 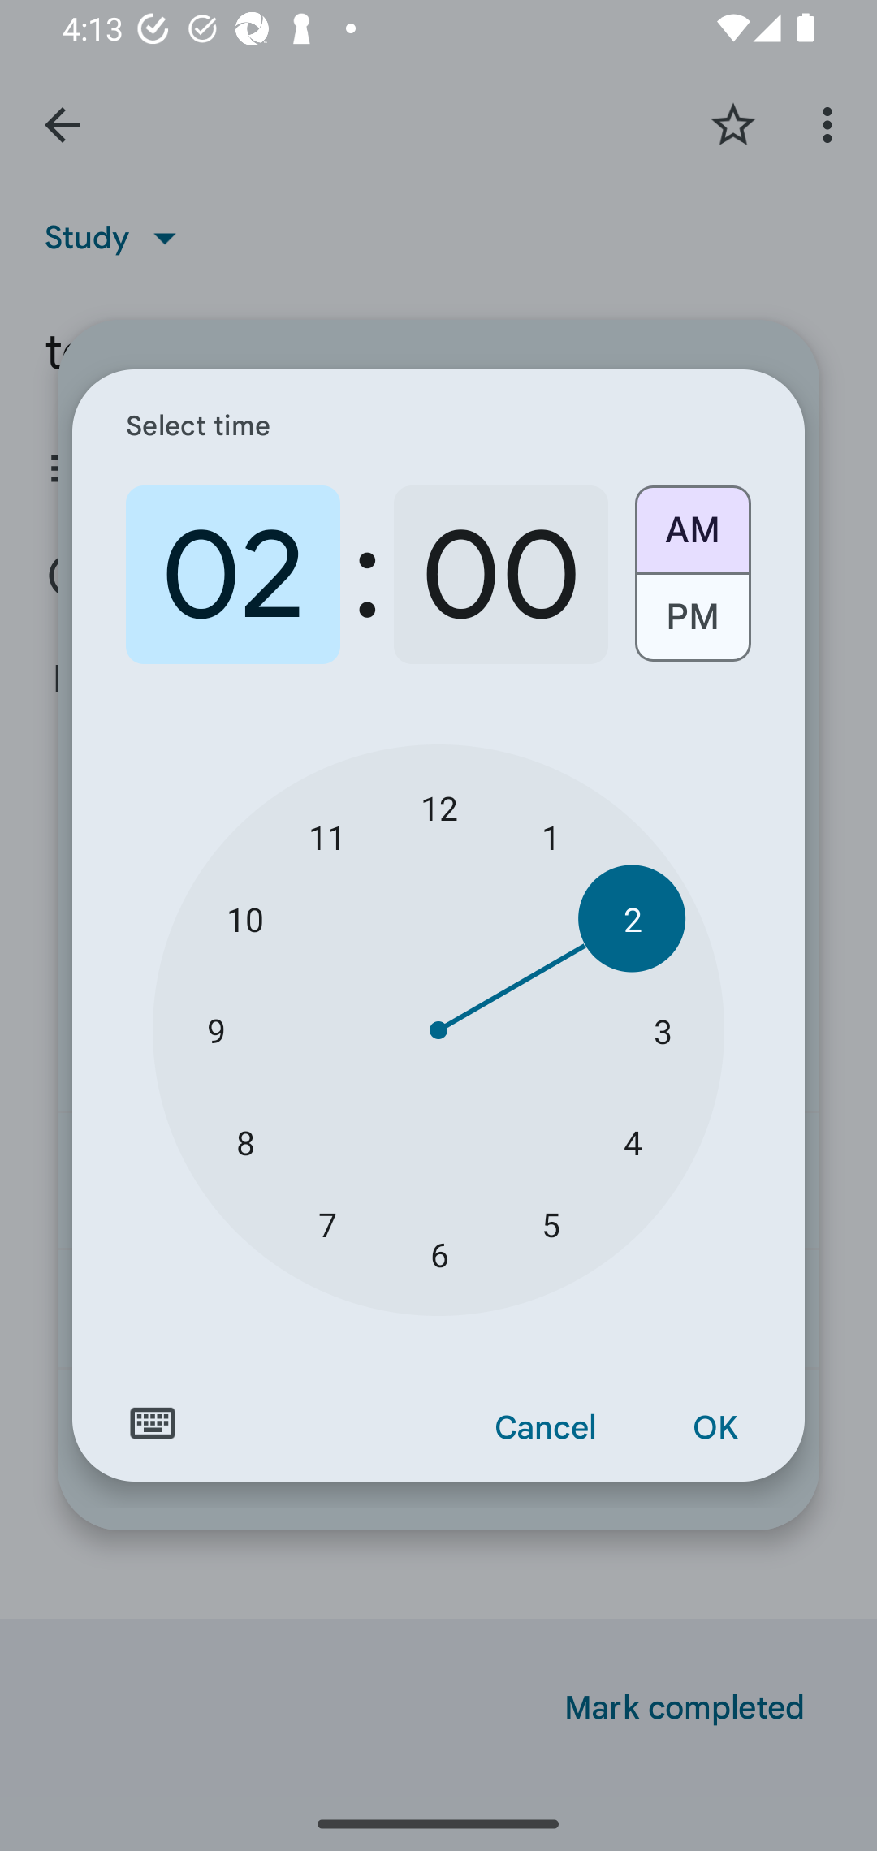 What do you see at coordinates (692, 625) in the screenshot?
I see `PM` at bounding box center [692, 625].